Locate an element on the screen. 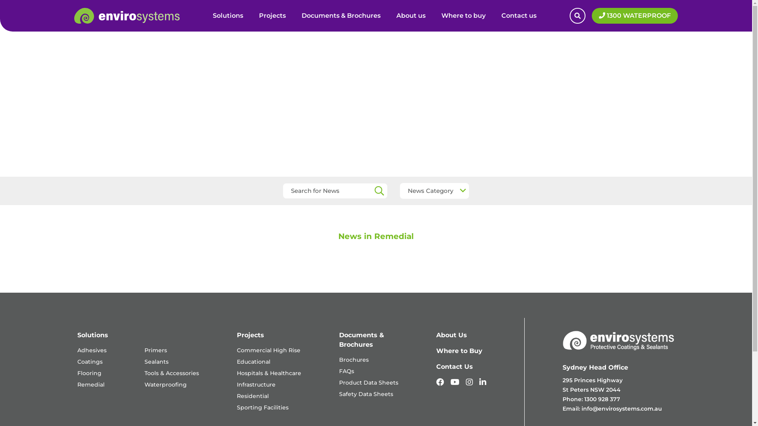 The width and height of the screenshot is (758, 426). info@envirosystems.com.au is located at coordinates (622, 409).